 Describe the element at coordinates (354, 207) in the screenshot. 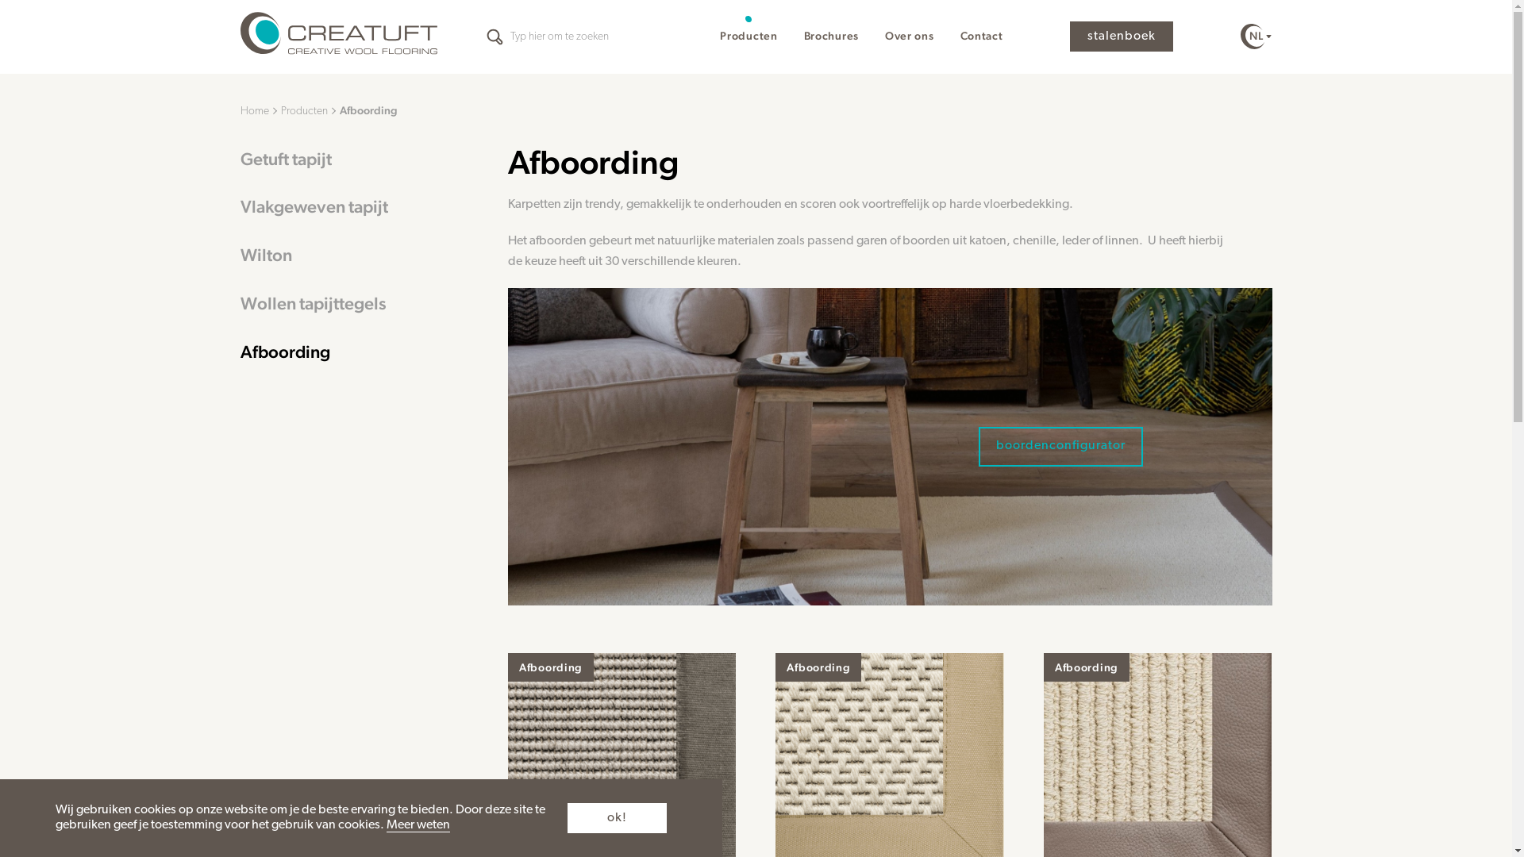

I see `Vlakgeweven tapijt` at that location.